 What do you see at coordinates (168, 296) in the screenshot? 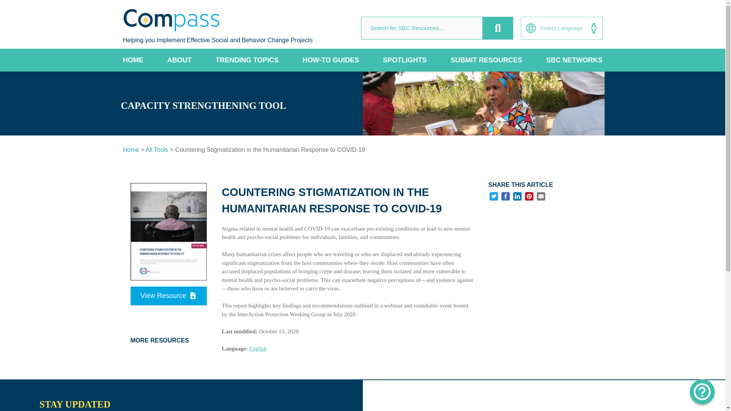
I see `View Resource` at bounding box center [168, 296].